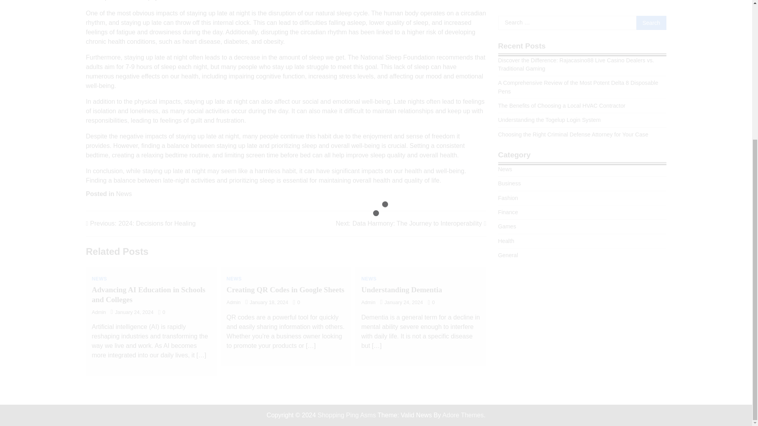 This screenshot has width=758, height=426. I want to click on Admin, so click(234, 303).